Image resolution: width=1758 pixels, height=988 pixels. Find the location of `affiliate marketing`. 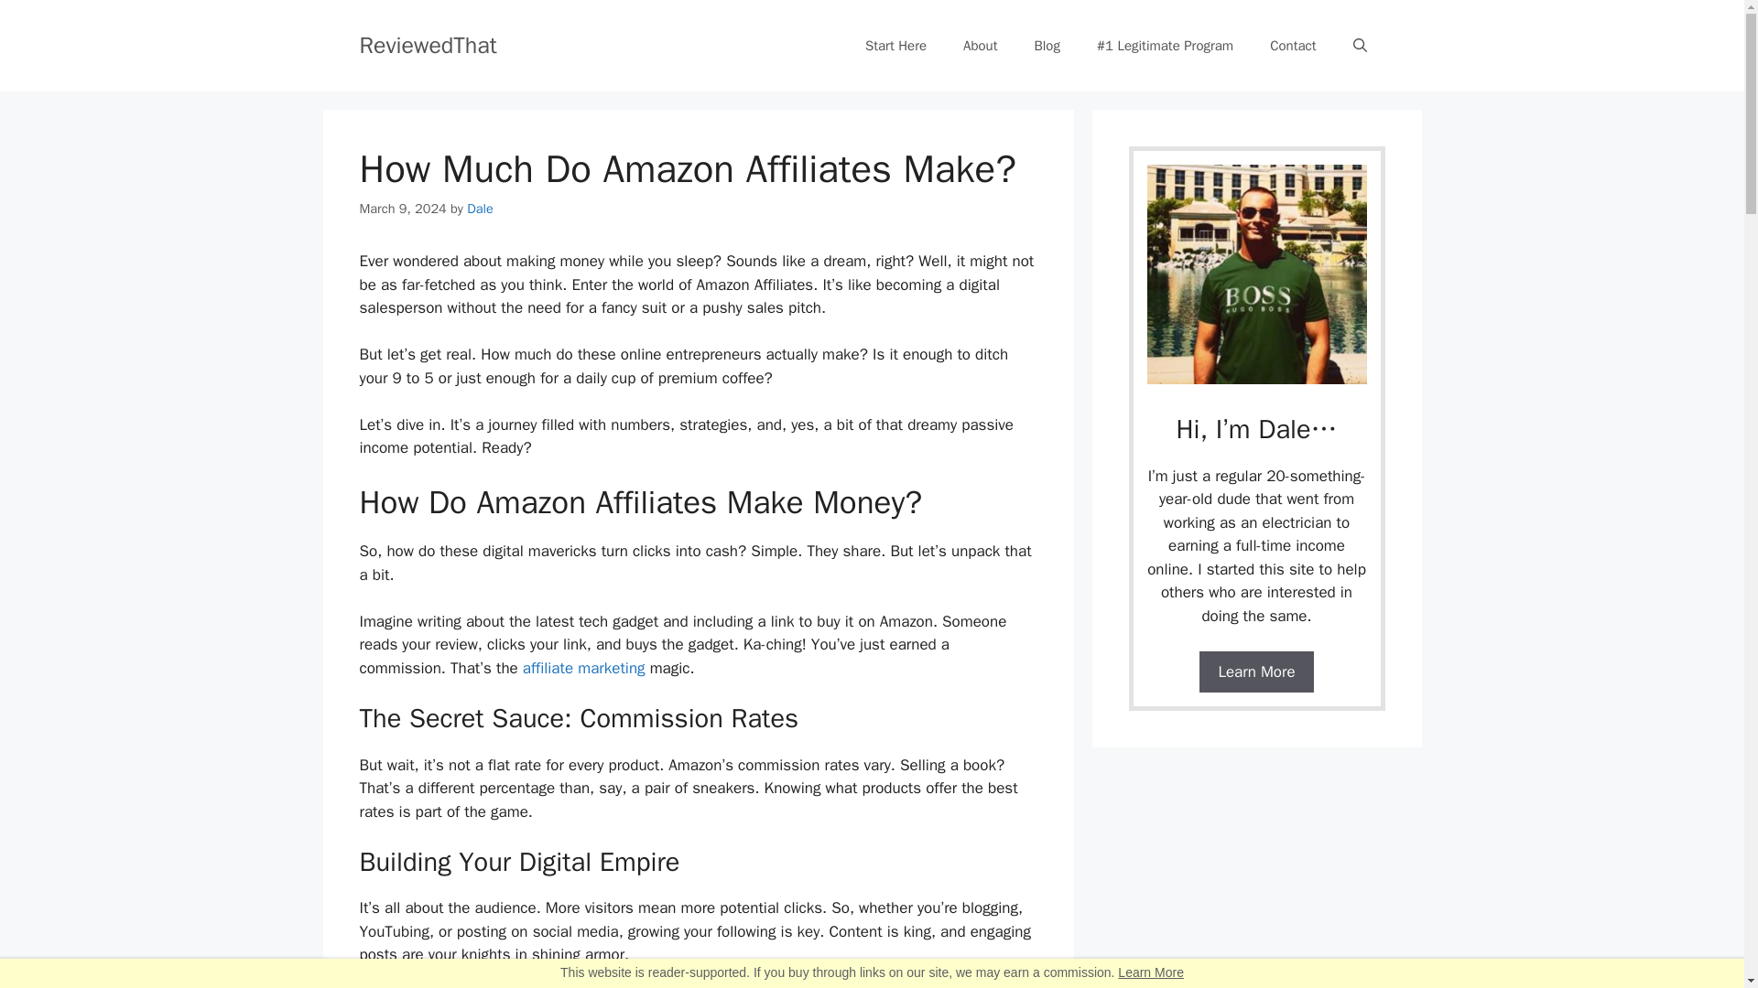

affiliate marketing is located at coordinates (583, 668).